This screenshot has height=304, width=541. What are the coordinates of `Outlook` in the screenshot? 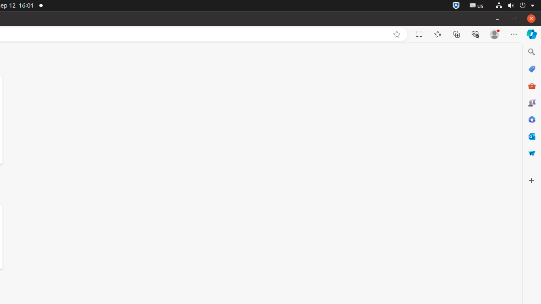 It's located at (532, 136).